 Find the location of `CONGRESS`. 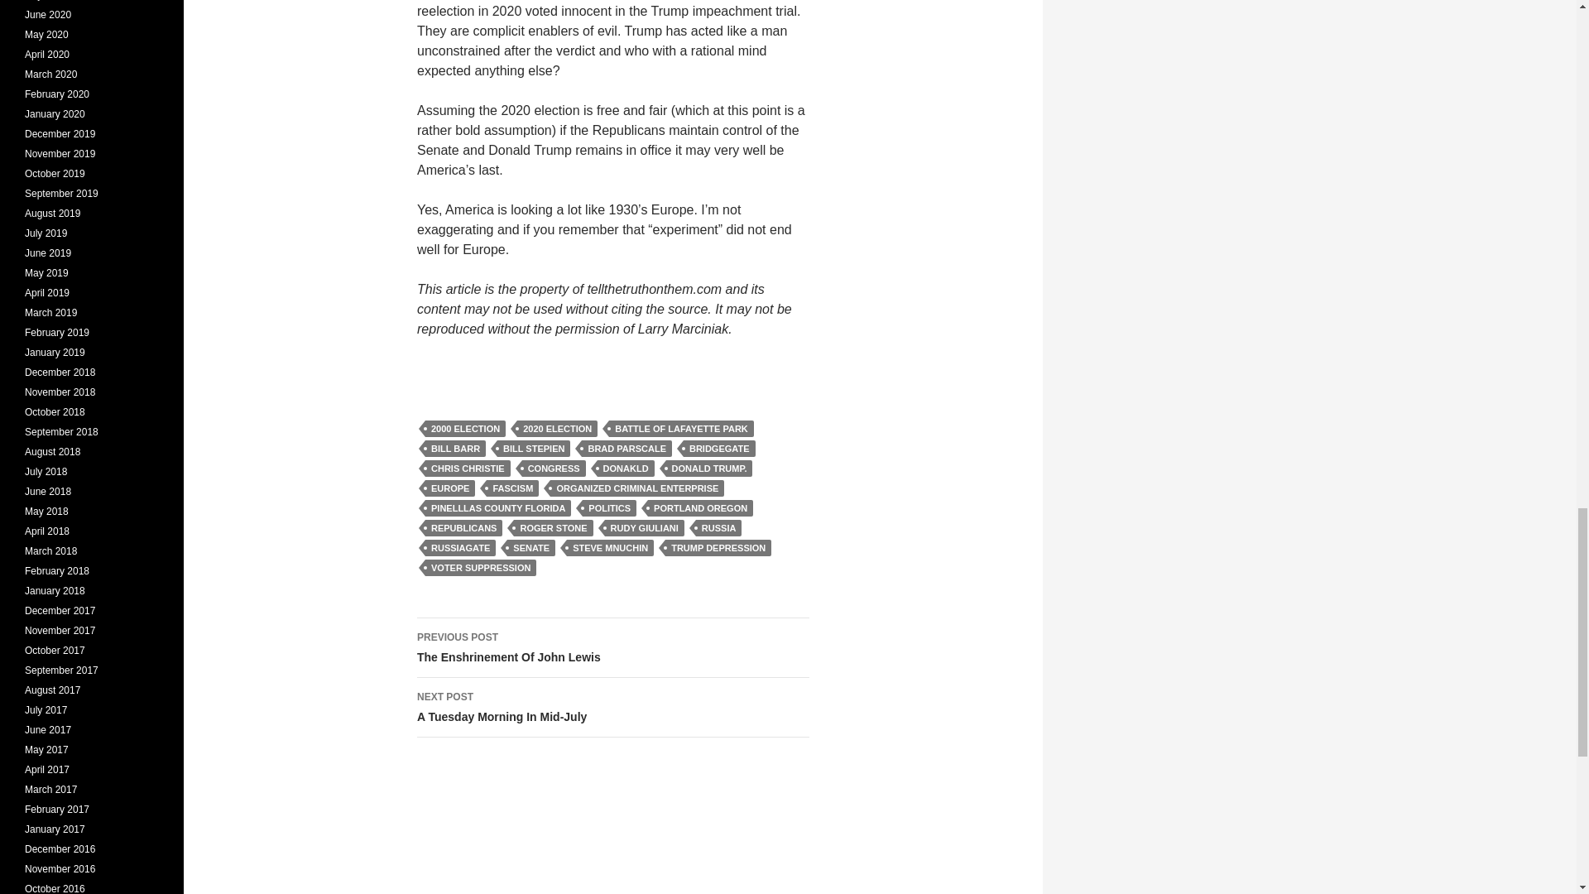

CONGRESS is located at coordinates (554, 469).